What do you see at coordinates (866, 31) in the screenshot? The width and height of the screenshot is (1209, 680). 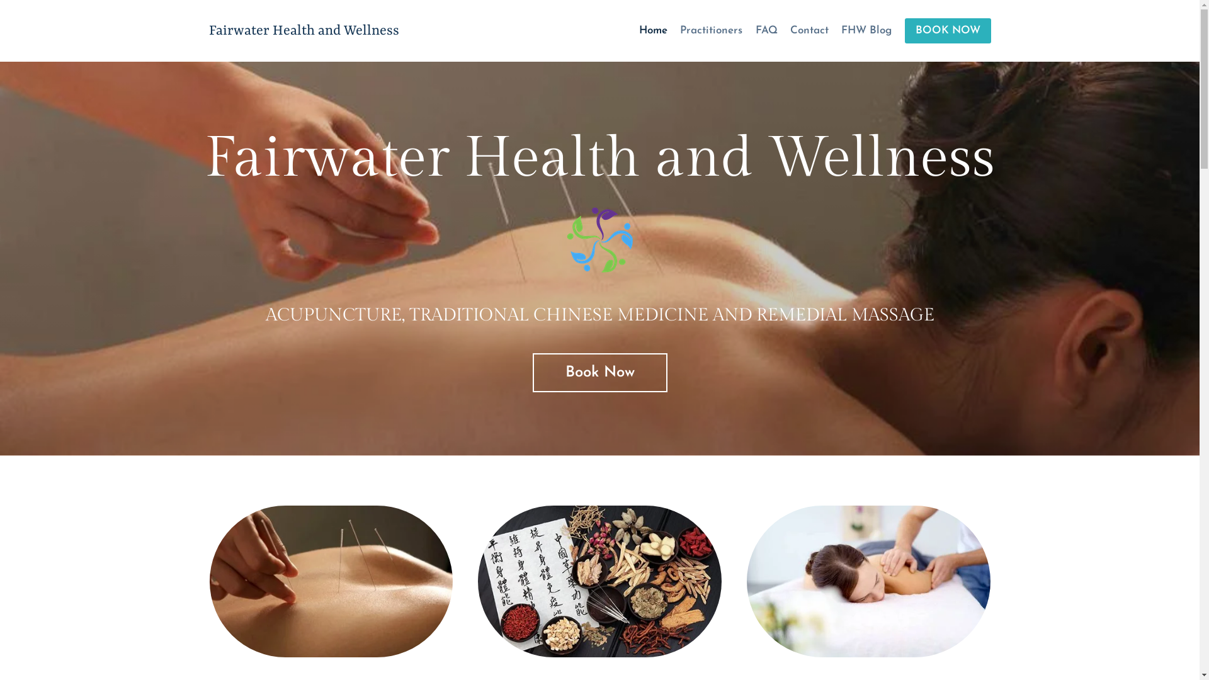 I see `FHW Blog` at bounding box center [866, 31].